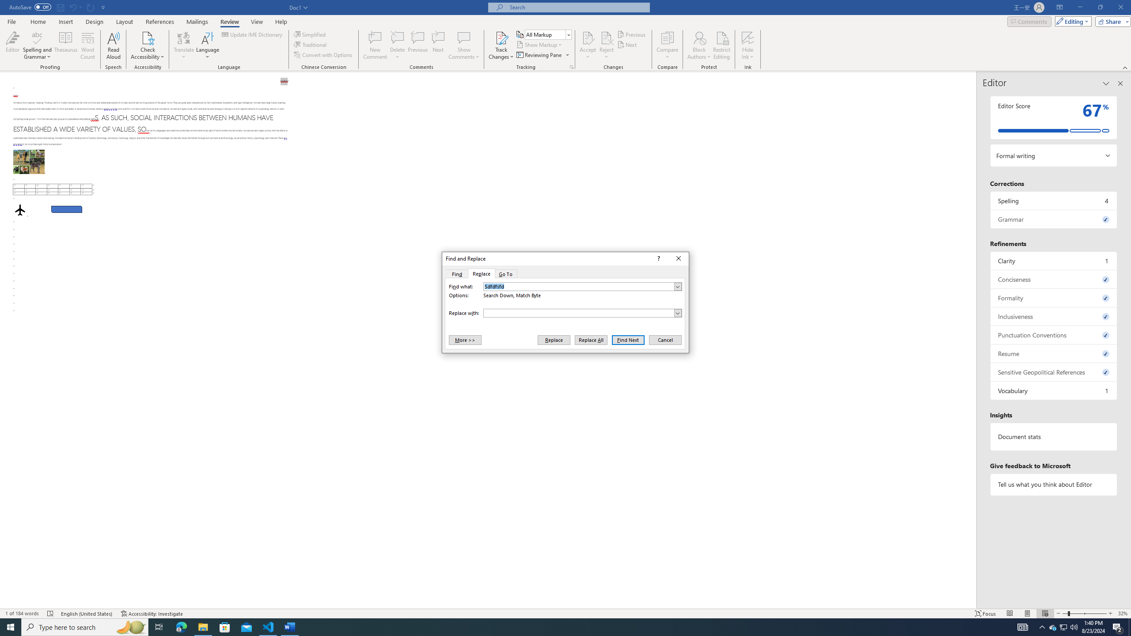 The height and width of the screenshot is (636, 1131). Describe the element at coordinates (148, 45) in the screenshot. I see `Check Accessibility` at that location.